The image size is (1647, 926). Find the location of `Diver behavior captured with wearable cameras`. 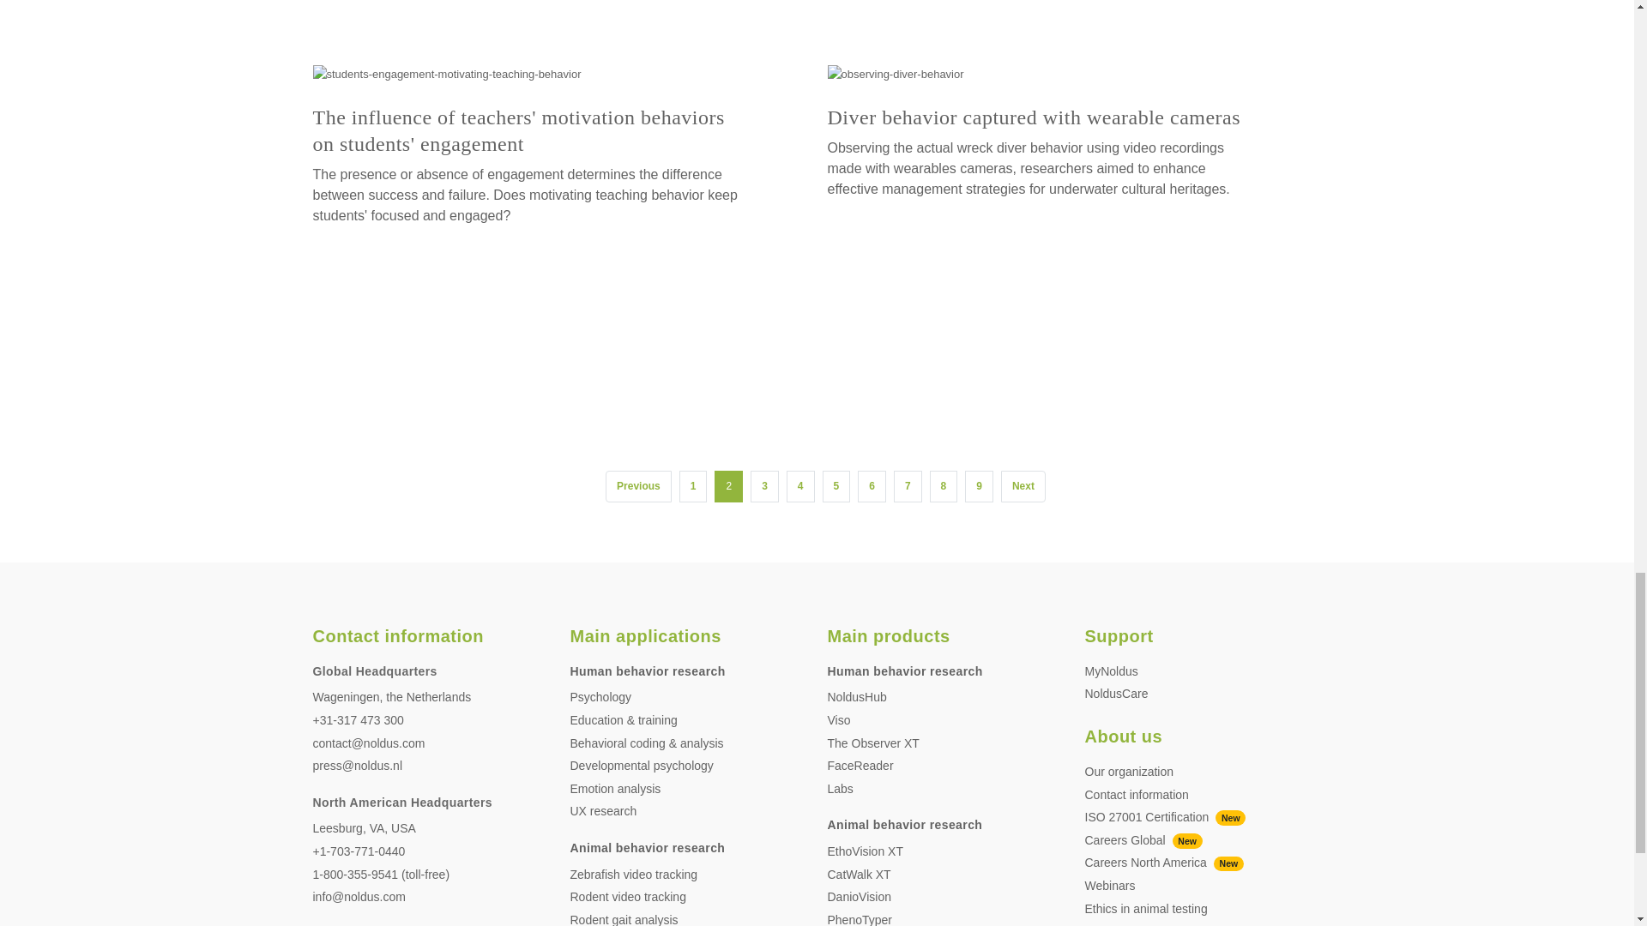

Diver behavior captured with wearable cameras is located at coordinates (895, 74).